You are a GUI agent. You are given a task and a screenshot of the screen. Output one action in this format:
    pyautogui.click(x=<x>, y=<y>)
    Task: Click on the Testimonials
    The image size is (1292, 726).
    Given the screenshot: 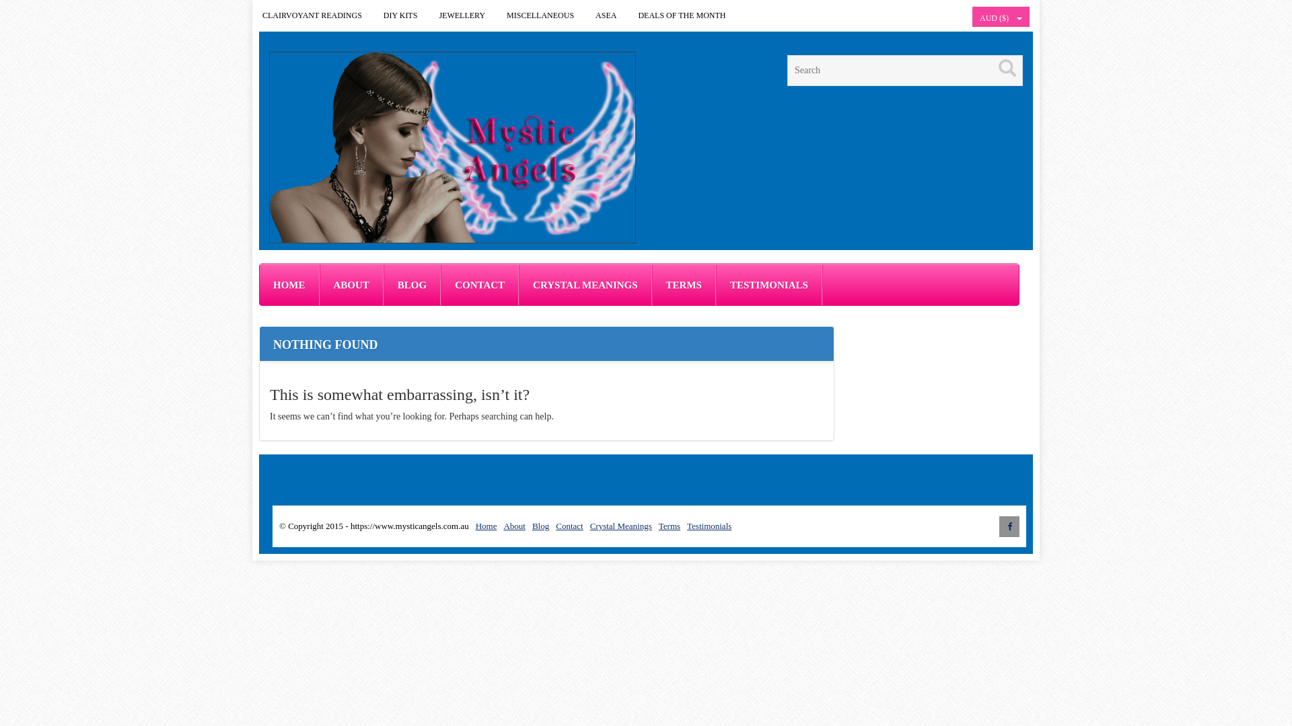 What is the action you would take?
    pyautogui.click(x=709, y=526)
    